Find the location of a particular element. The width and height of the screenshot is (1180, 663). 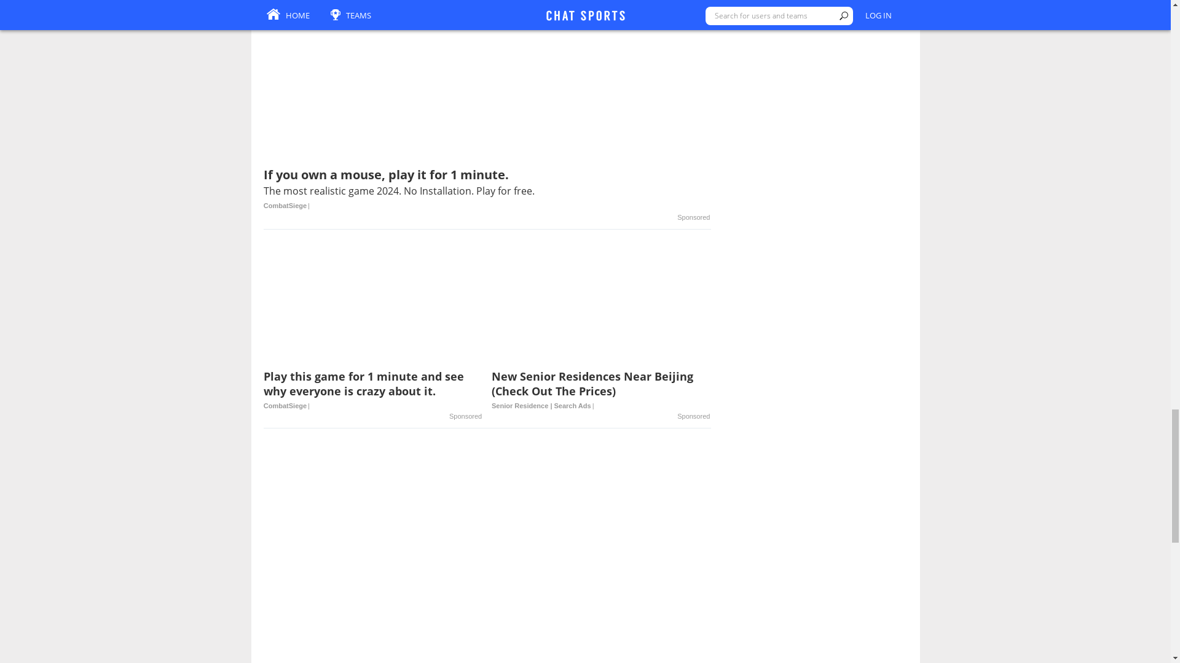

Sponsored is located at coordinates (465, 416).